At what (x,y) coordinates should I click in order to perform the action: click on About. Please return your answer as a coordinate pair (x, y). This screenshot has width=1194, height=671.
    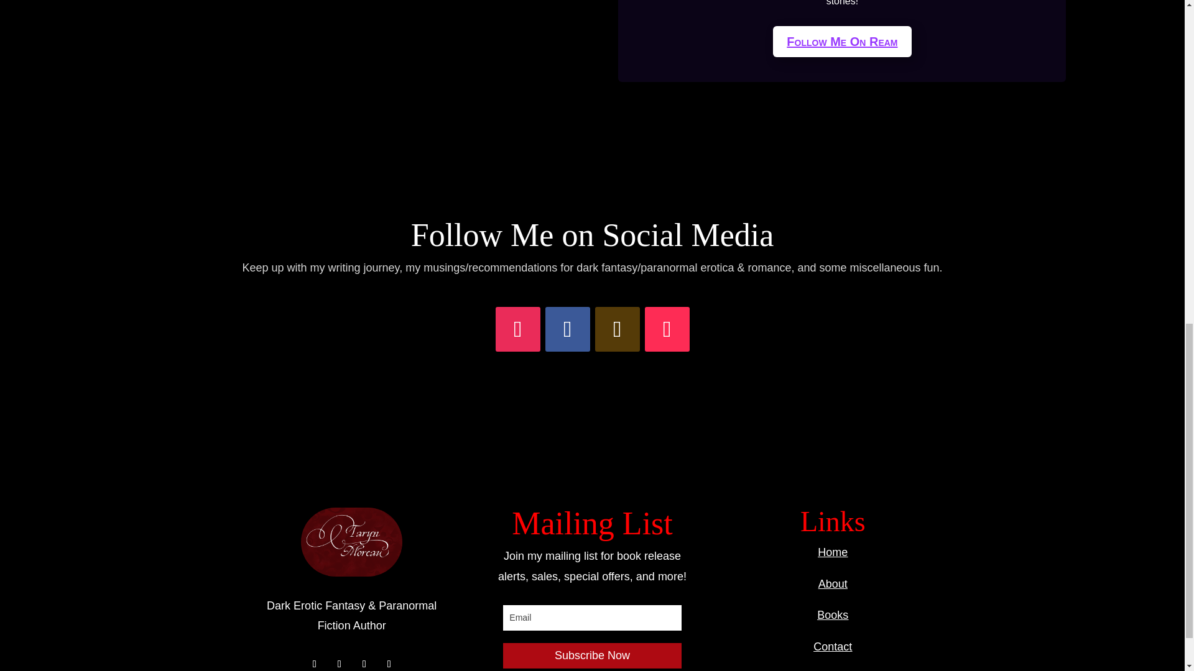
    Looking at the image, I should click on (833, 584).